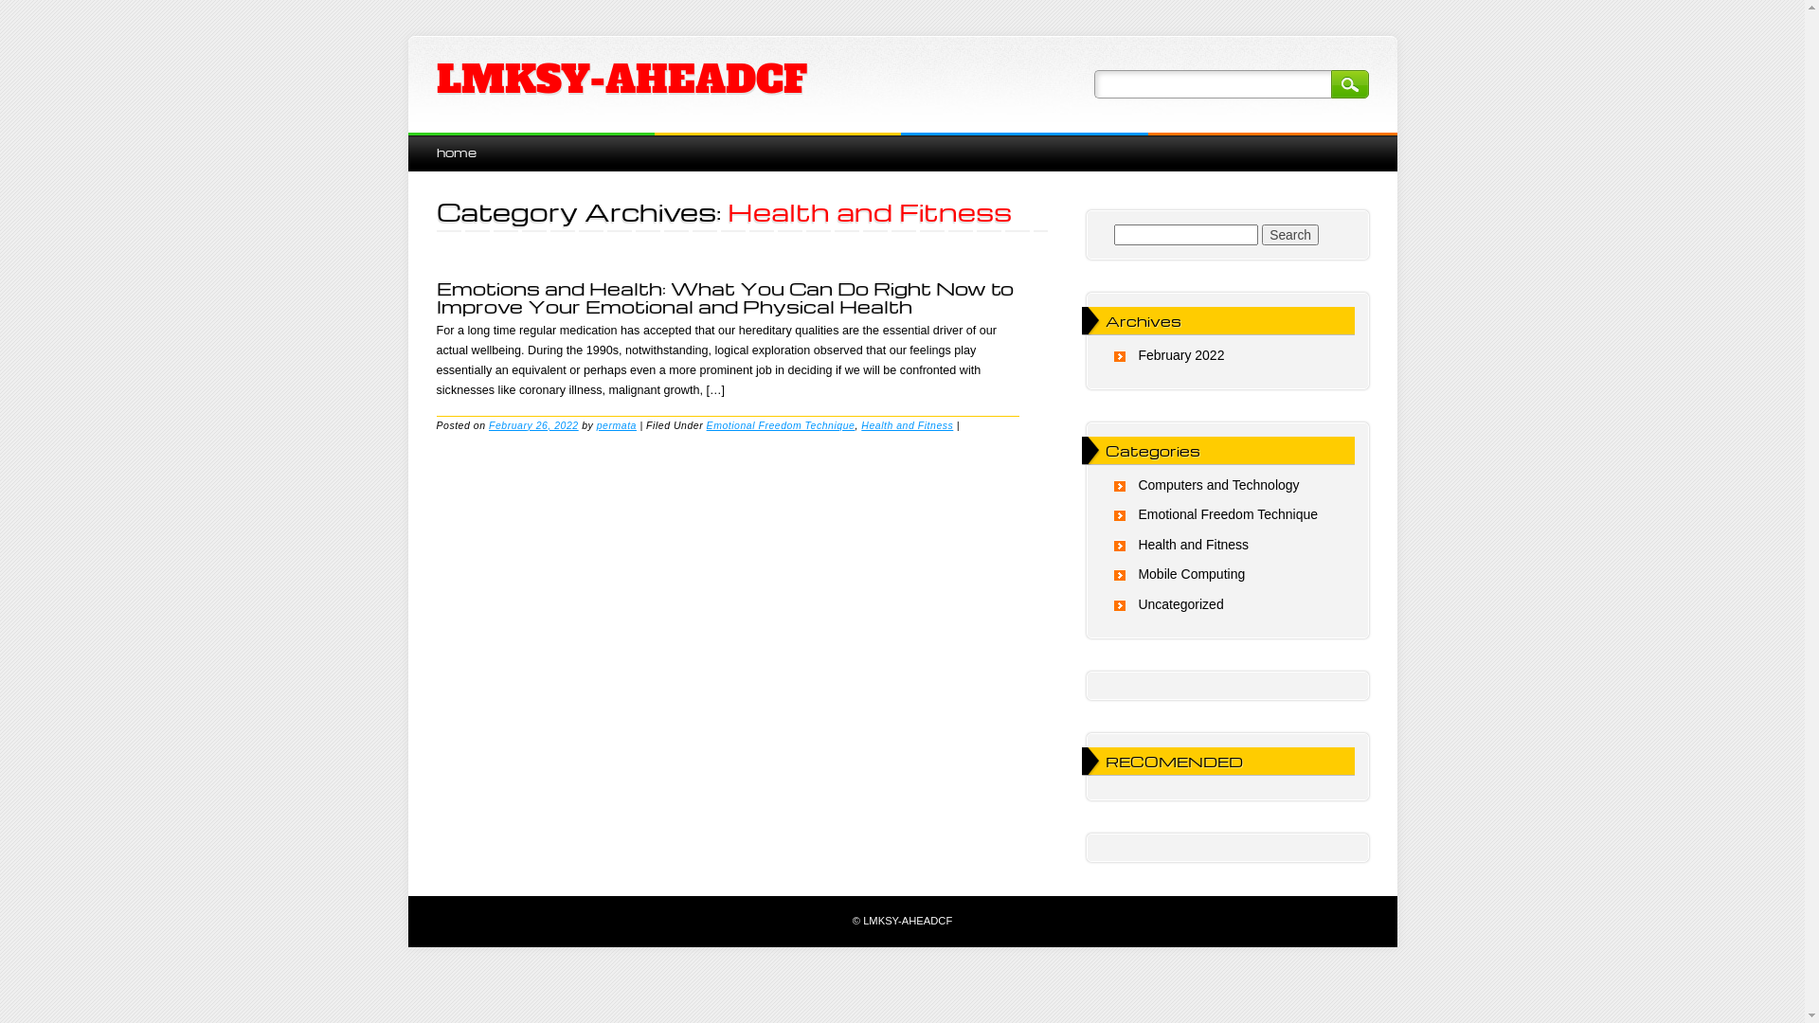 The width and height of the screenshot is (1819, 1023). Describe the element at coordinates (534, 424) in the screenshot. I see `February 26, 2022` at that location.